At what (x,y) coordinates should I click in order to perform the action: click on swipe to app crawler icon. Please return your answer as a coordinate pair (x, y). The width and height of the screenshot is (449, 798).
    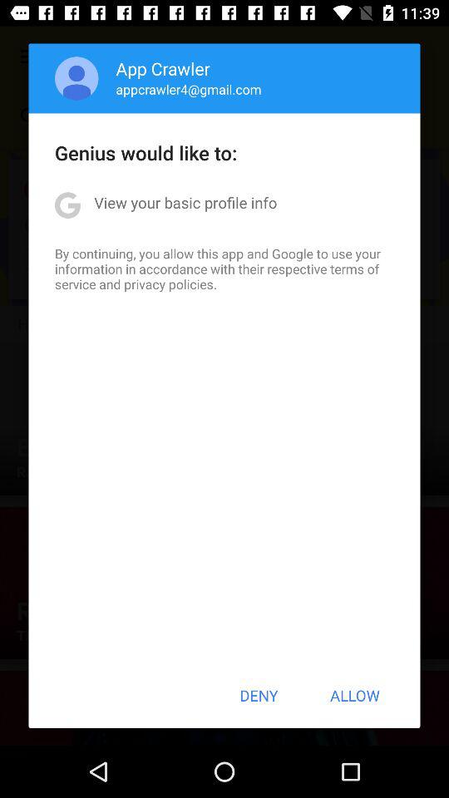
    Looking at the image, I should click on (163, 68).